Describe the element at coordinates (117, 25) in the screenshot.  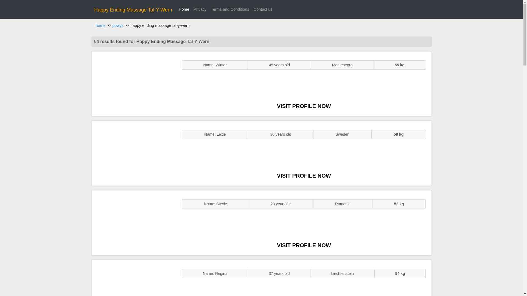
I see `powys` at that location.